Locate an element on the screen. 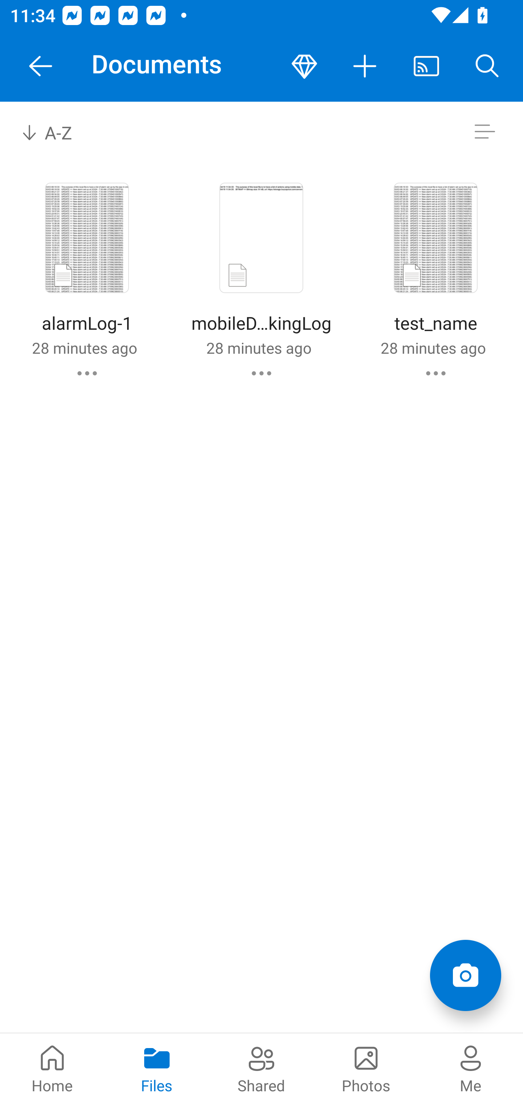 The height and width of the screenshot is (1104, 523). 28 minutes ago is located at coordinates (433, 348).